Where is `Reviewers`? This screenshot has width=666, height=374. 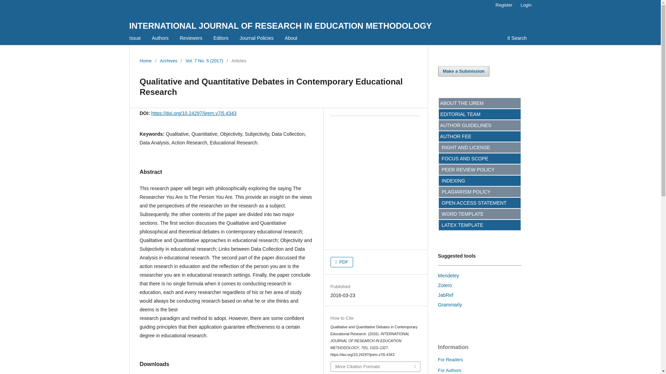 Reviewers is located at coordinates (191, 39).